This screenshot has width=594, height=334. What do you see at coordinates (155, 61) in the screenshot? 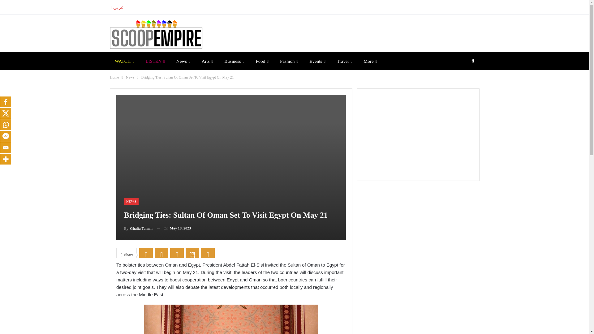
I see `LISTEN` at bounding box center [155, 61].